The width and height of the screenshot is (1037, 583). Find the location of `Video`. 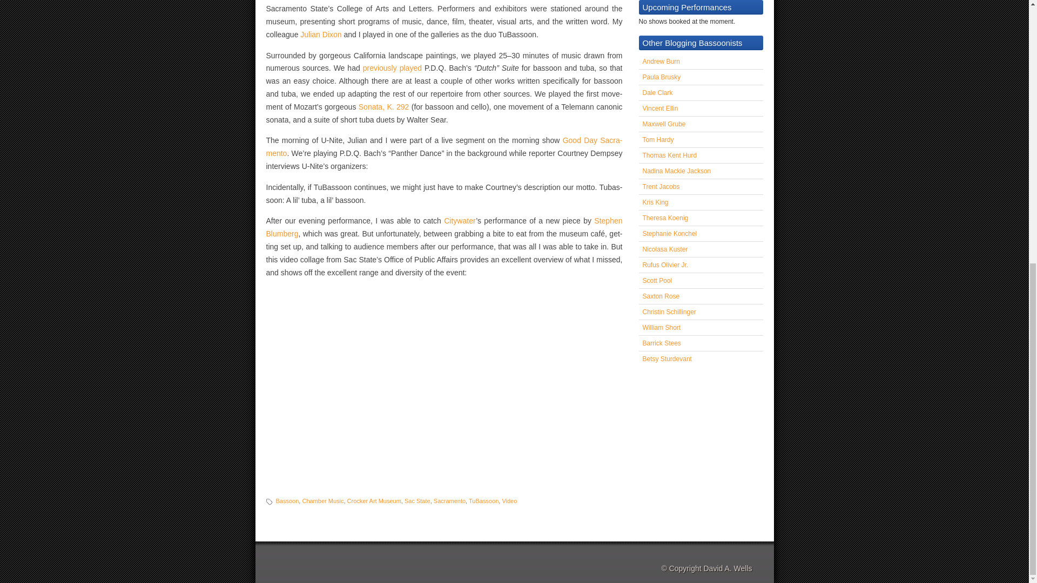

Video is located at coordinates (509, 501).